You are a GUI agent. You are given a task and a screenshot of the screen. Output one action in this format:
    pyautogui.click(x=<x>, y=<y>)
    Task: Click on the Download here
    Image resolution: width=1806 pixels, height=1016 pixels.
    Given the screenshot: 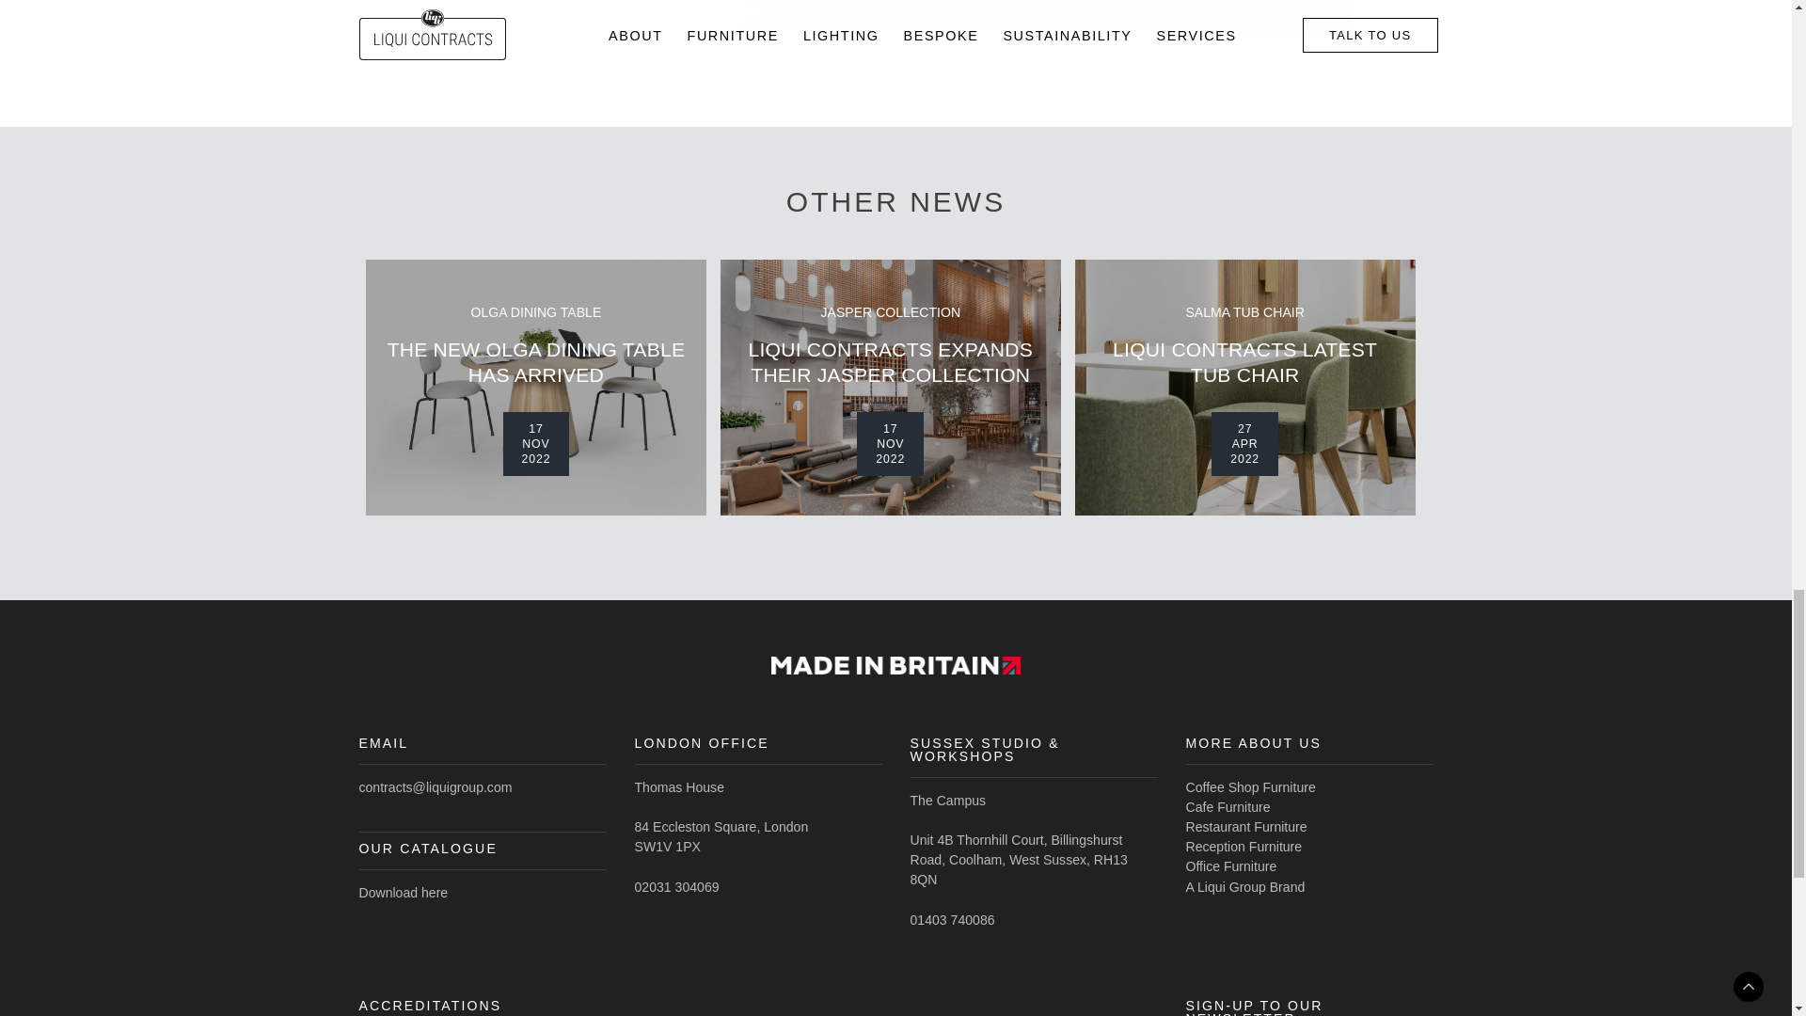 What is the action you would take?
    pyautogui.click(x=404, y=892)
    